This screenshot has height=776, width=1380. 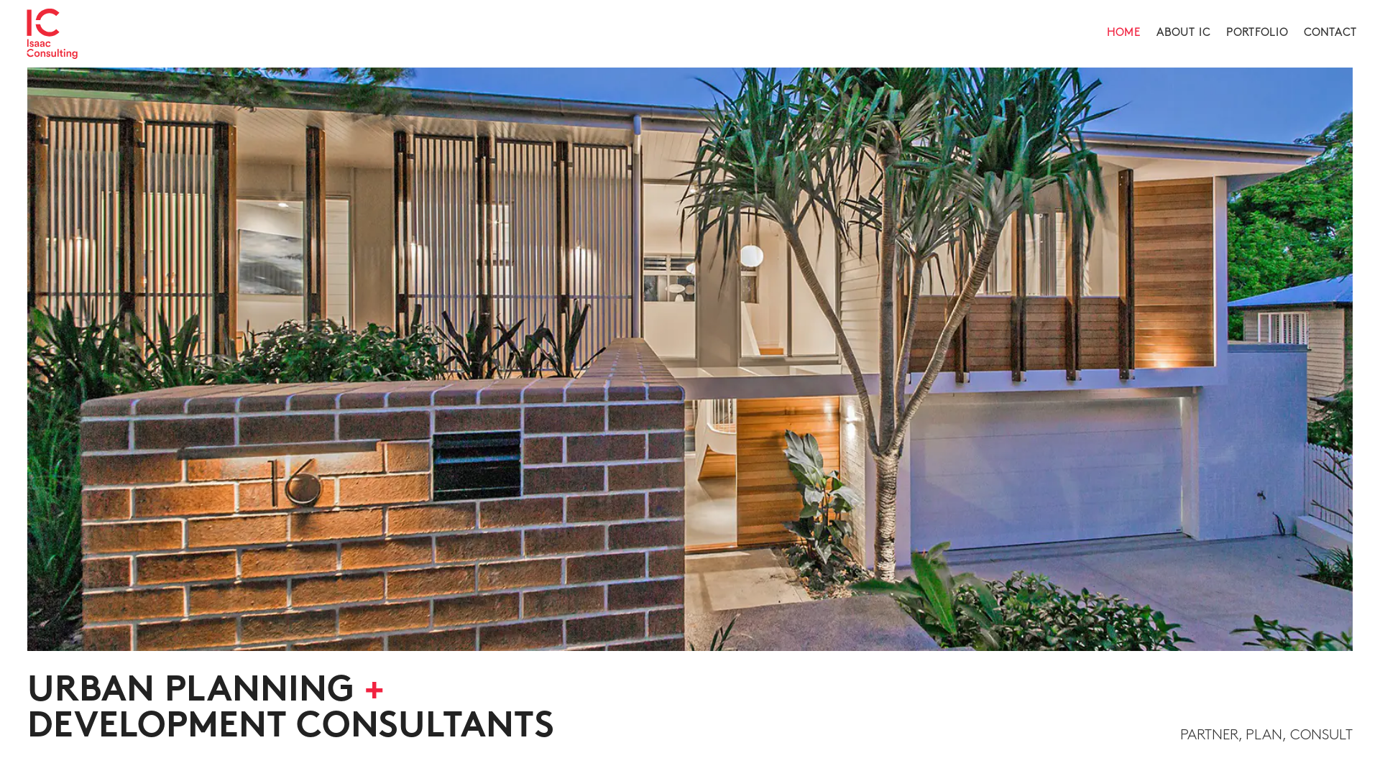 I want to click on HOME, so click(x=1124, y=48).